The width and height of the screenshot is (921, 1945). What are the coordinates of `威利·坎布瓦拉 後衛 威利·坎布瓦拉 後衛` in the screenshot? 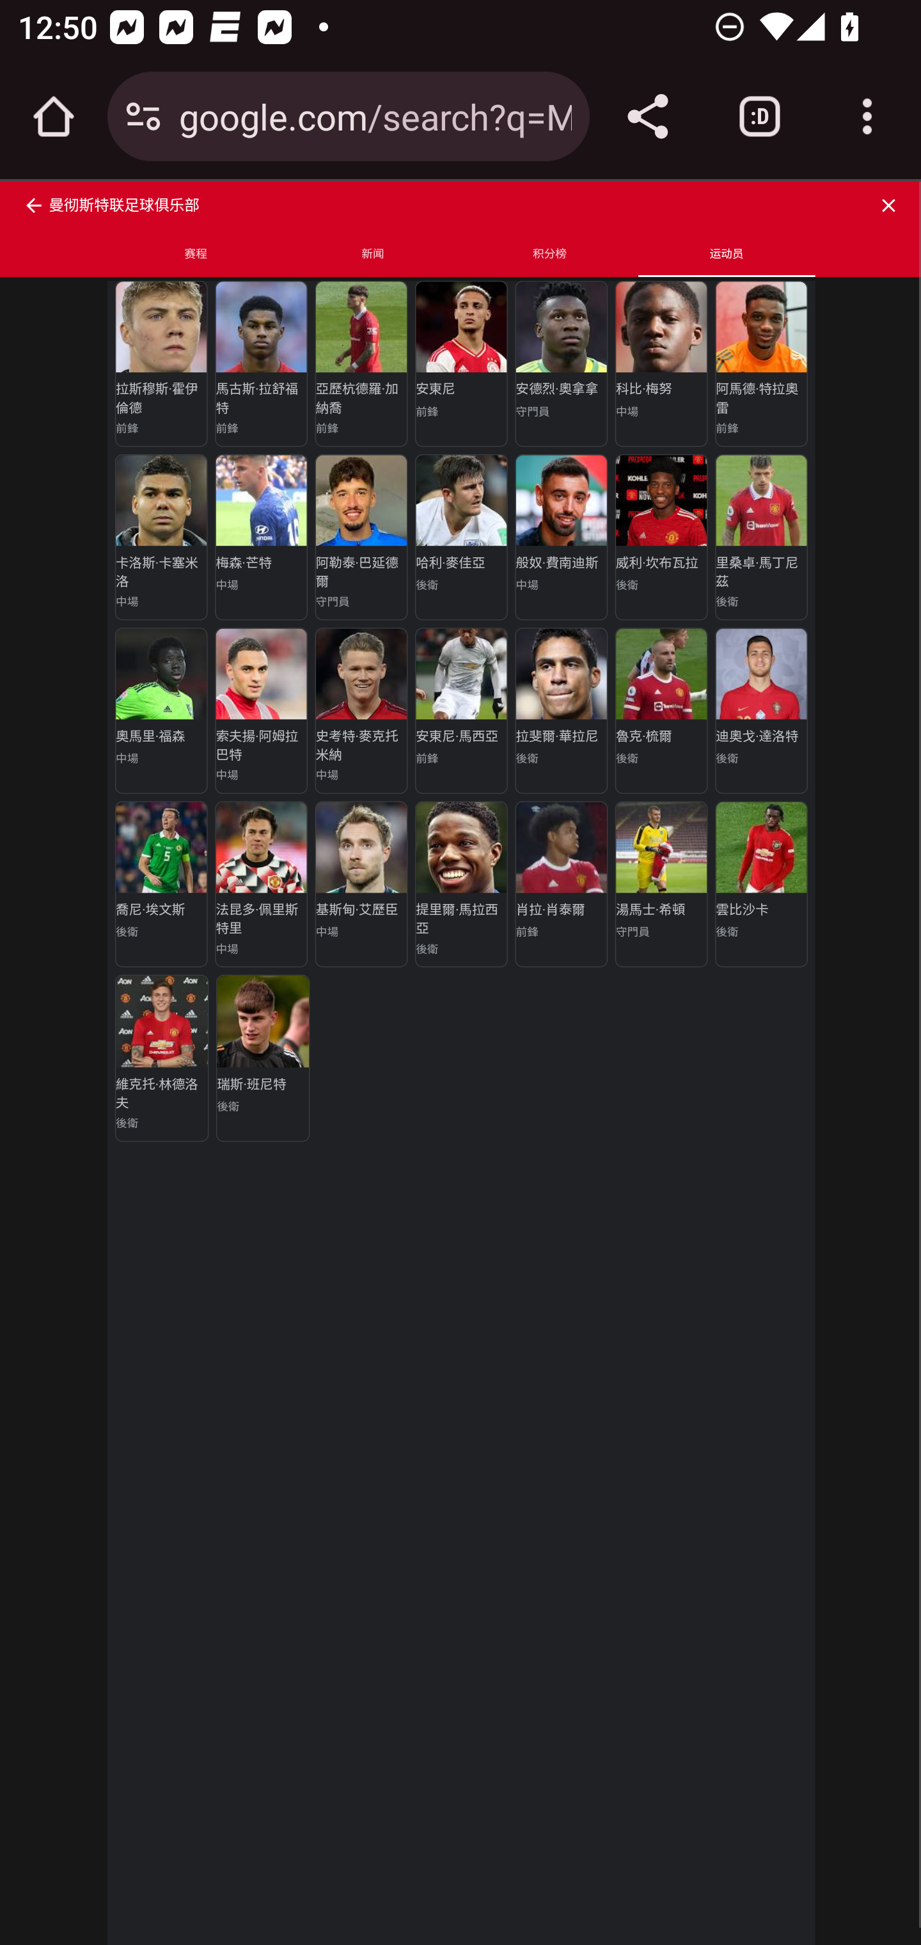 It's located at (661, 536).